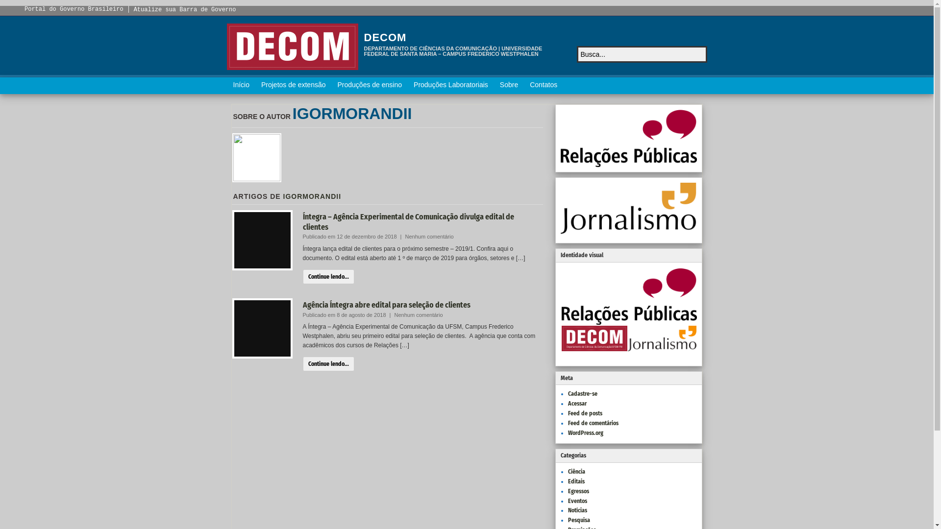 The width and height of the screenshot is (941, 529). What do you see at coordinates (699, 54) in the screenshot?
I see `Busca` at bounding box center [699, 54].